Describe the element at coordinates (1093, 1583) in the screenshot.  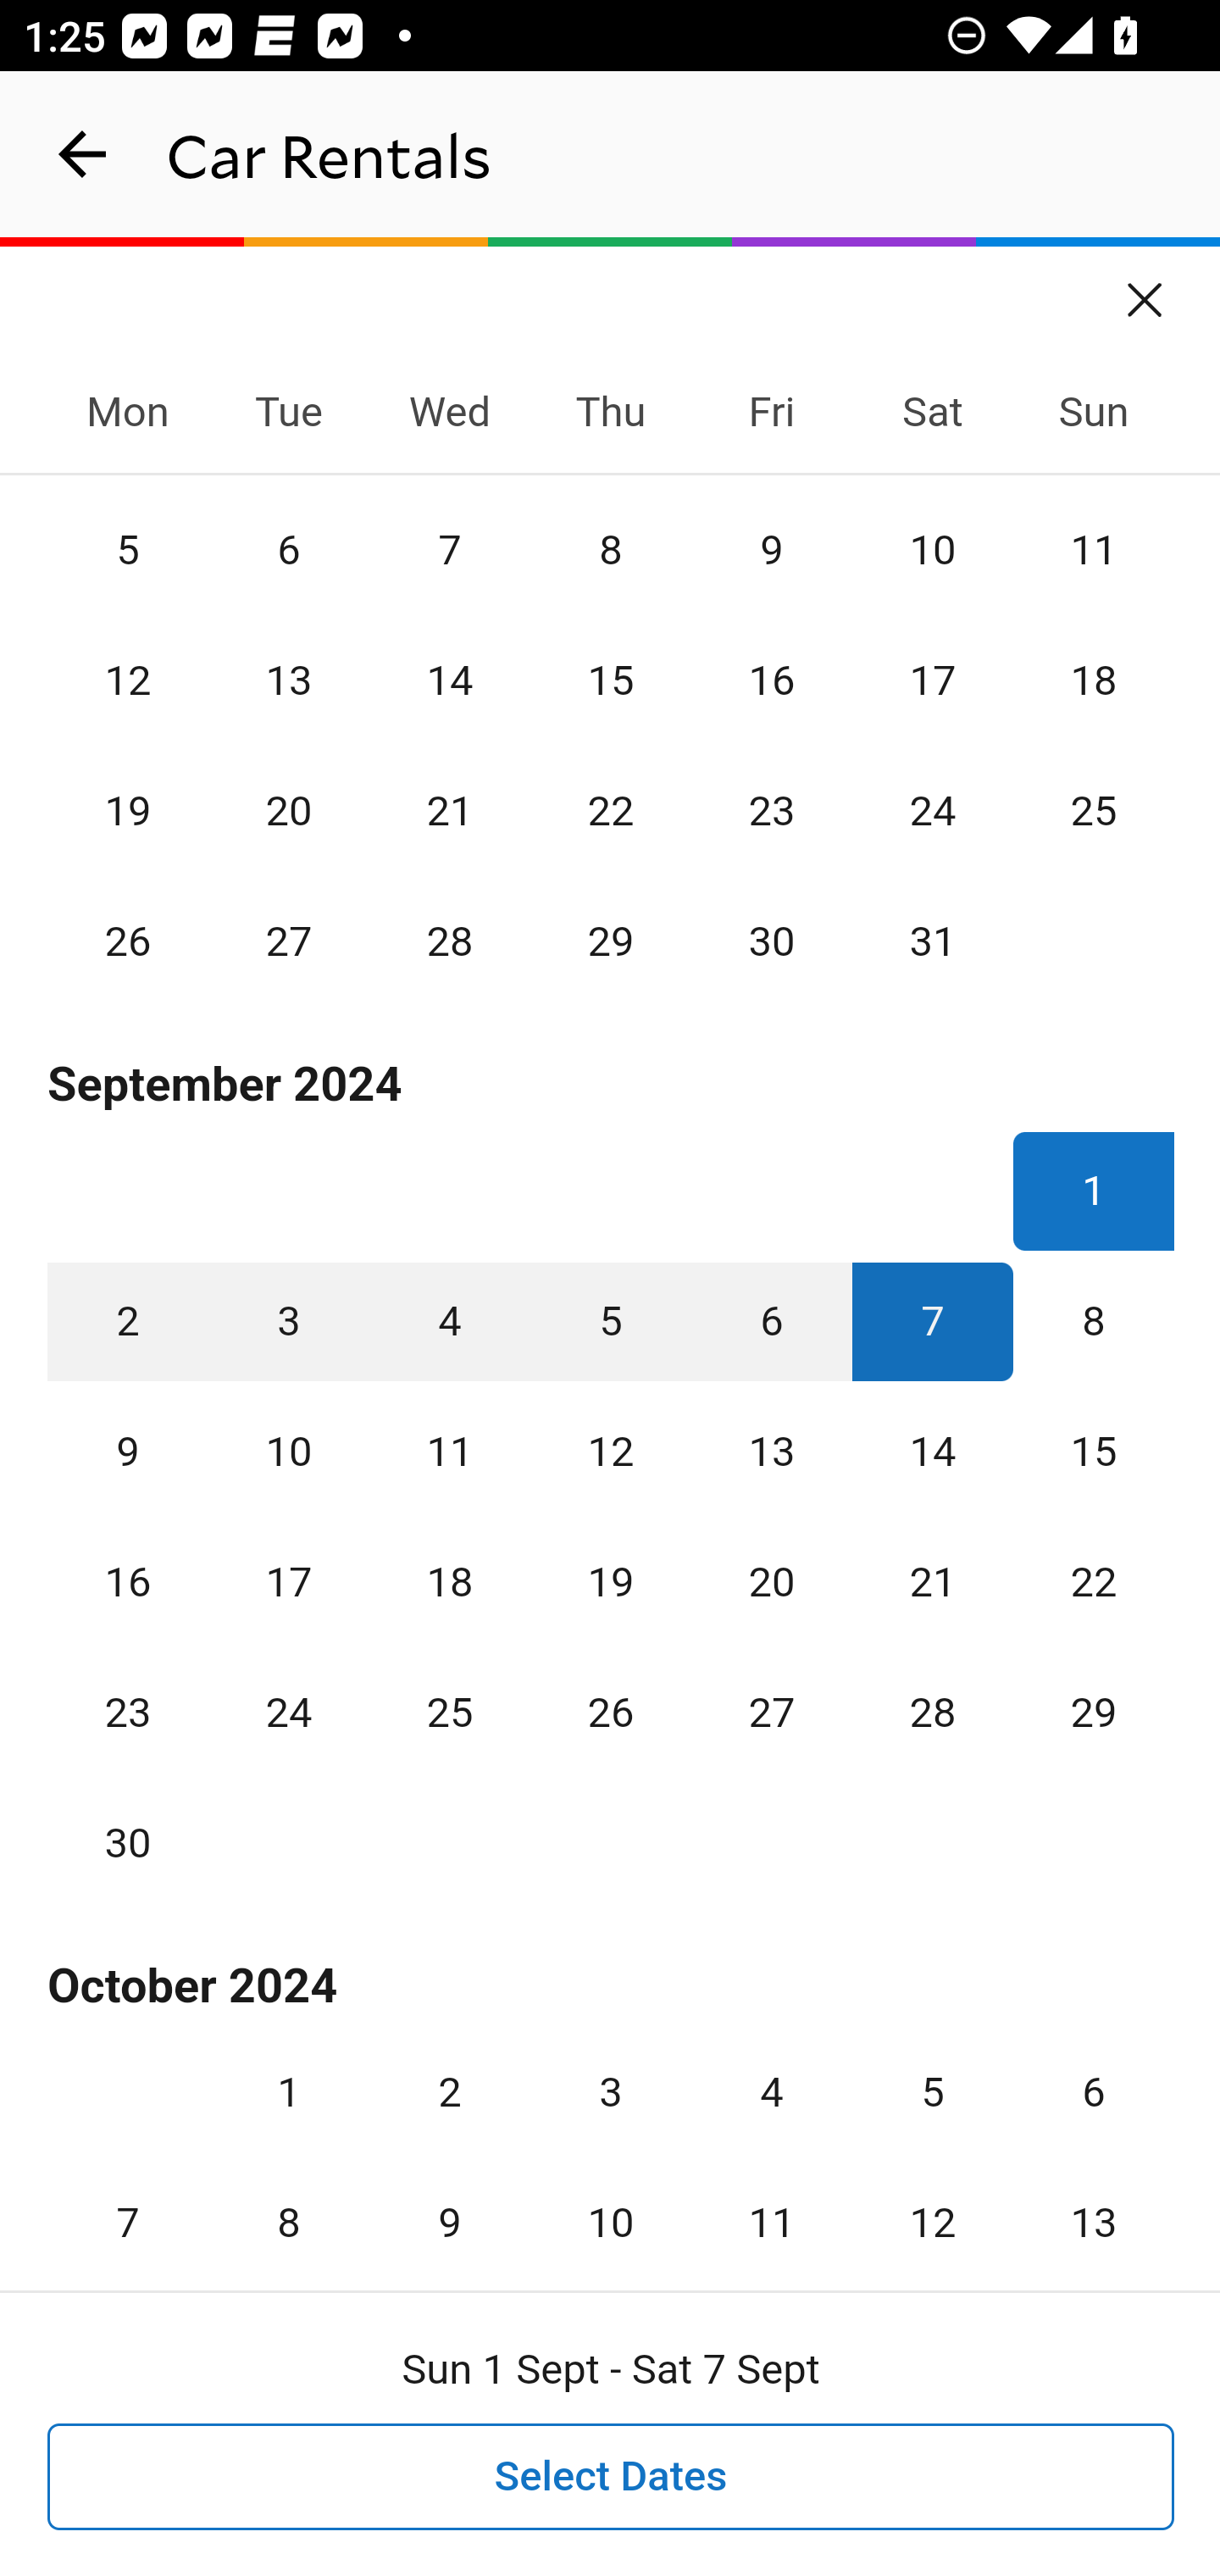
I see `22 September 2024` at that location.